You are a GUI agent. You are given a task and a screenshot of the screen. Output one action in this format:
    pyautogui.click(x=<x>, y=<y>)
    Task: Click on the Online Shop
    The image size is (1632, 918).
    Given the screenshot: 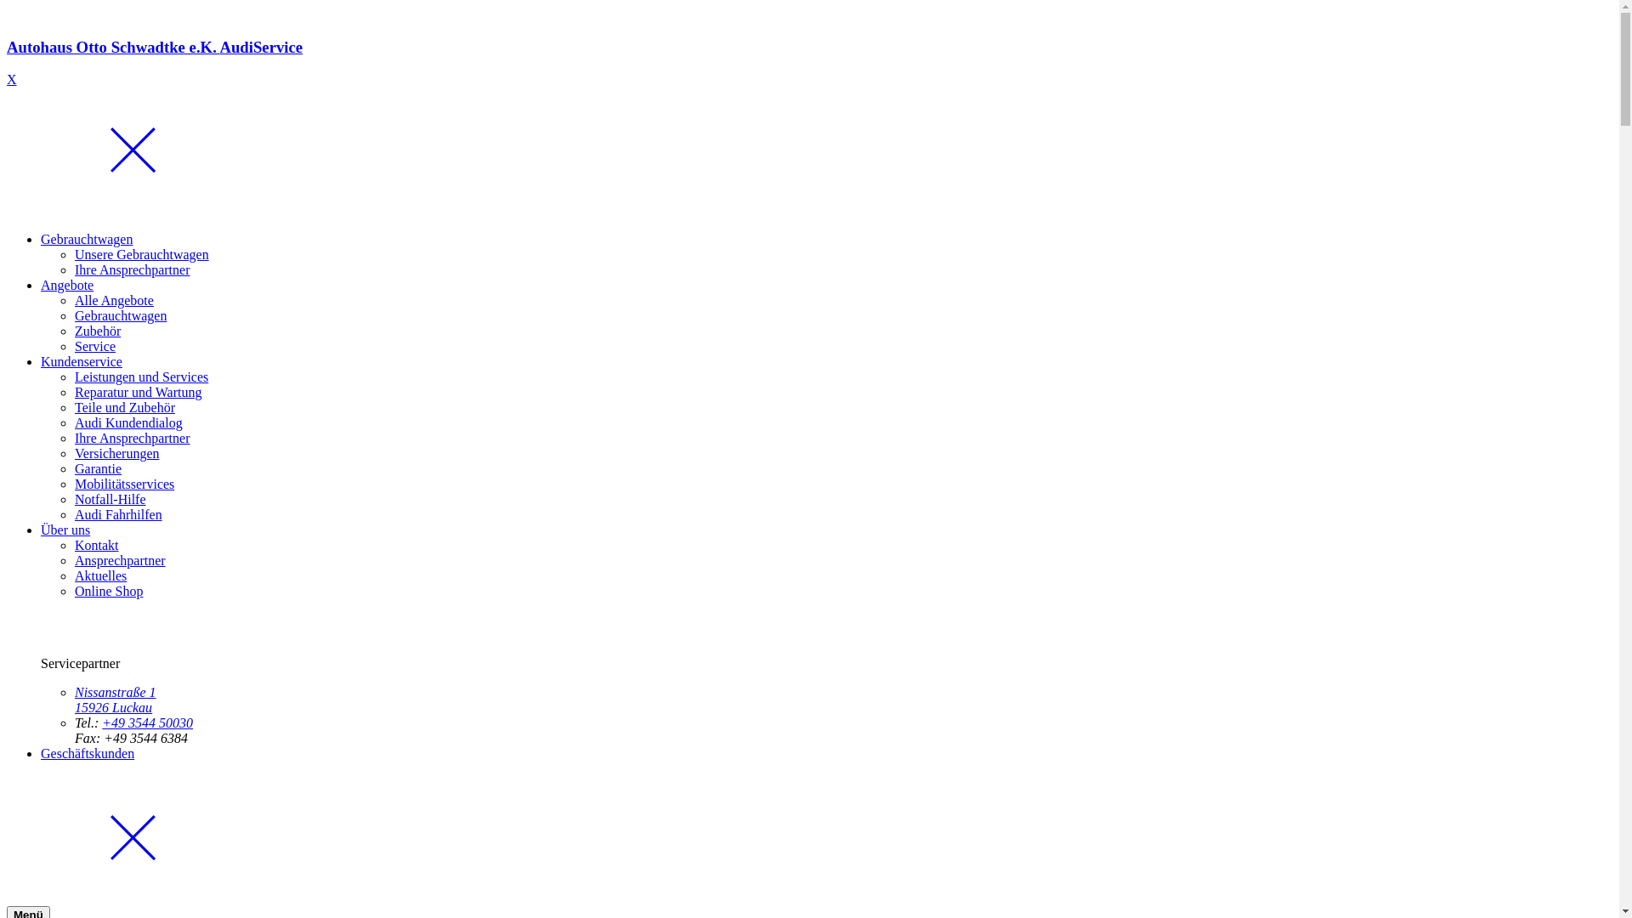 What is the action you would take?
    pyautogui.click(x=109, y=592)
    